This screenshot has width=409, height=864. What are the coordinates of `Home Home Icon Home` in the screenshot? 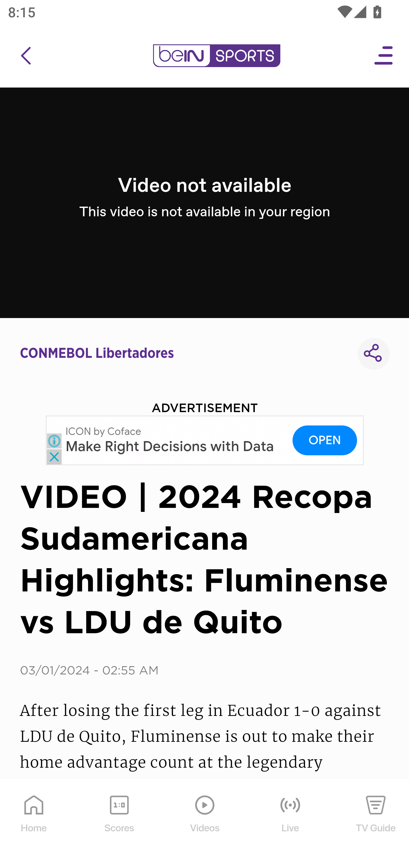 It's located at (34, 822).